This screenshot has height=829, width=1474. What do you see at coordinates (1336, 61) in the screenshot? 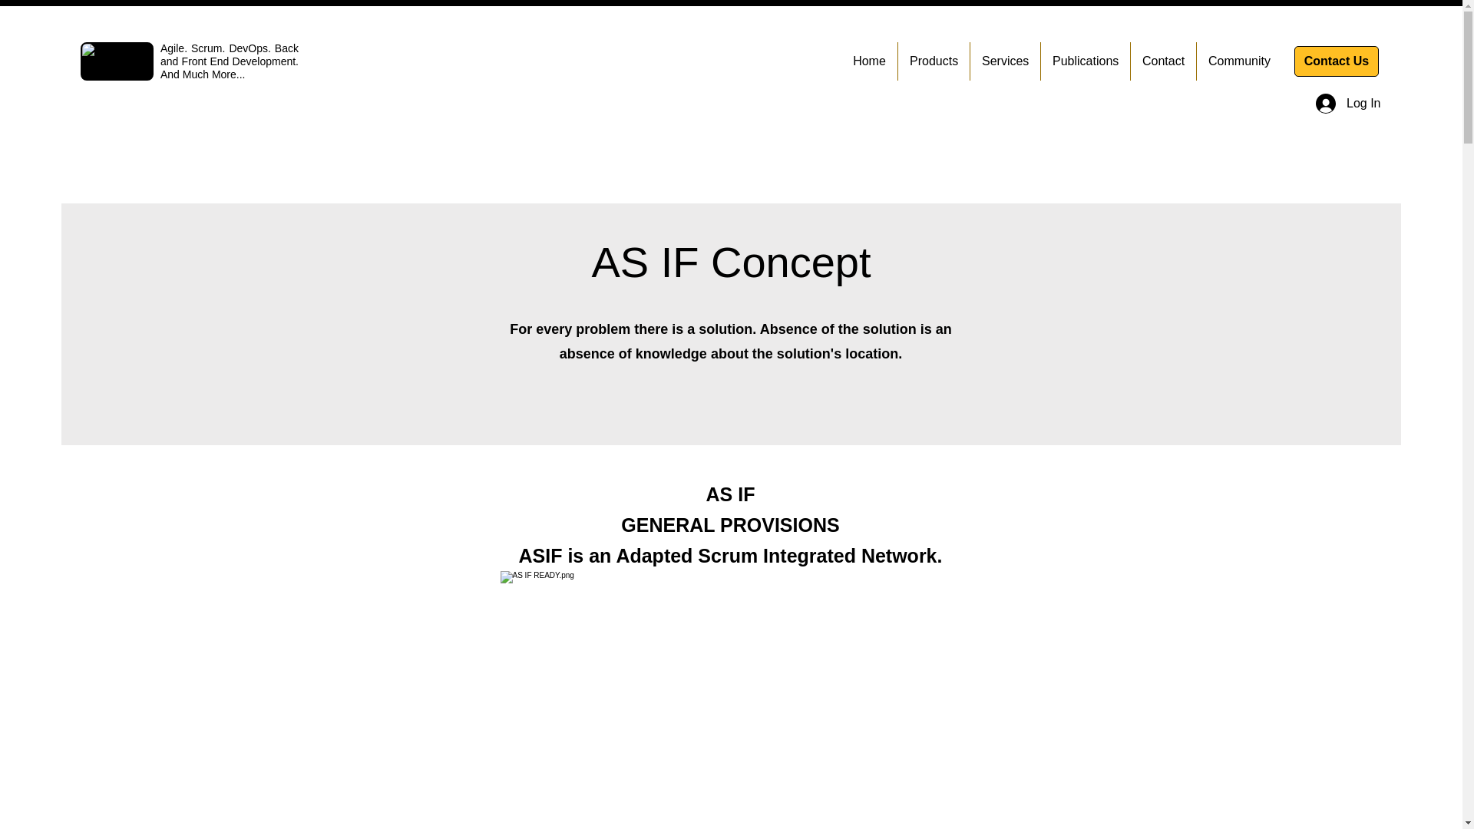
I see `Contact Us` at bounding box center [1336, 61].